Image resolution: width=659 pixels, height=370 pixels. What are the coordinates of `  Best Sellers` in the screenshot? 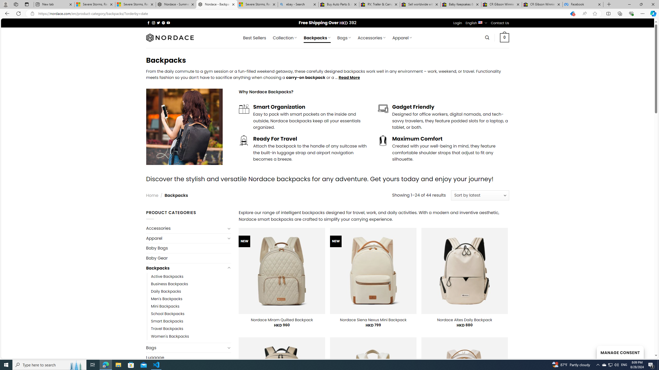 It's located at (255, 38).